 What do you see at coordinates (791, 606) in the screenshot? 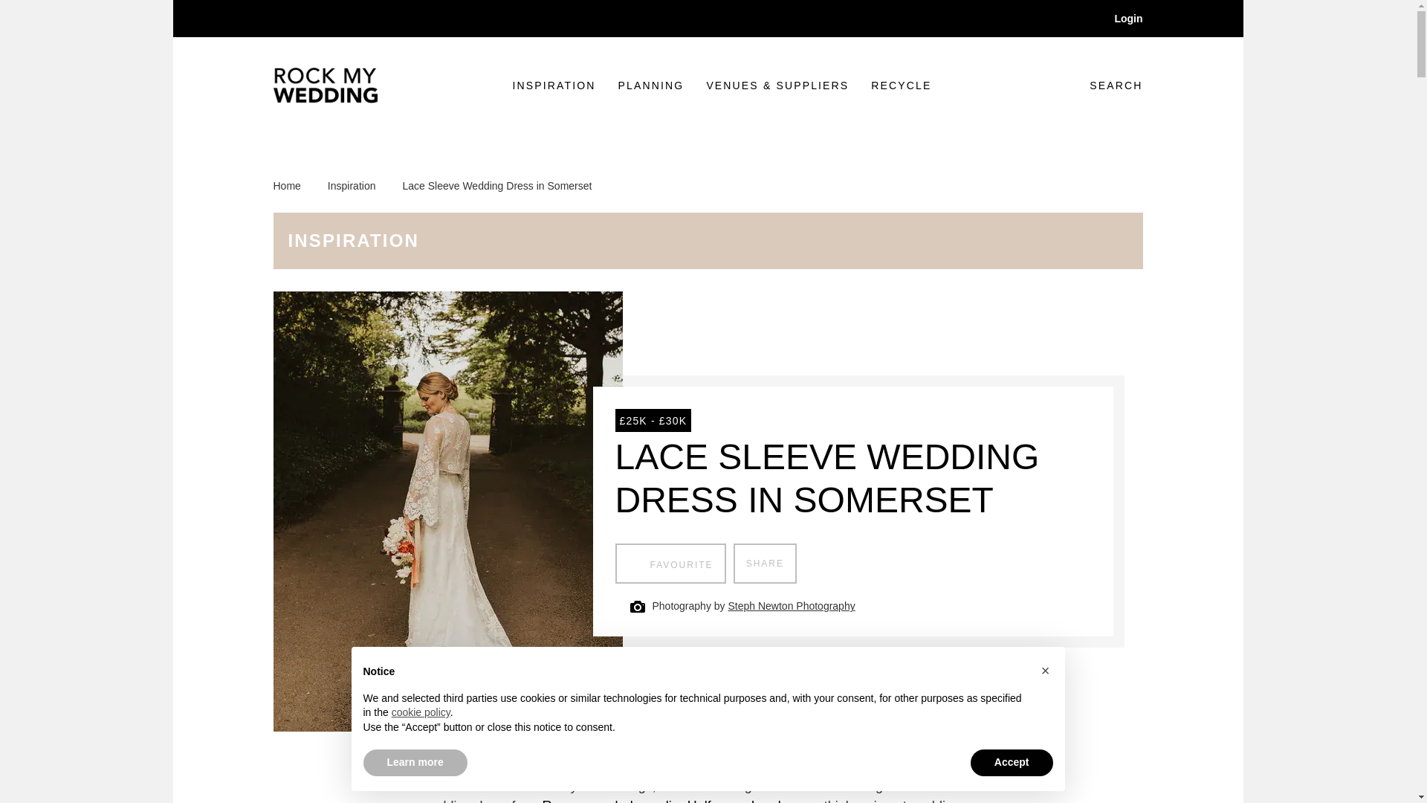
I see `Inspiration` at bounding box center [791, 606].